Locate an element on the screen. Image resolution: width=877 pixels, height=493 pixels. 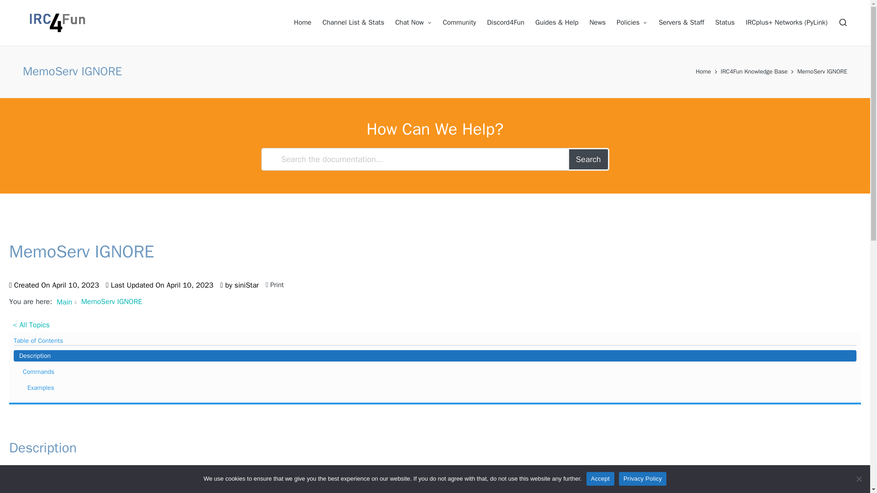
Status is located at coordinates (725, 22).